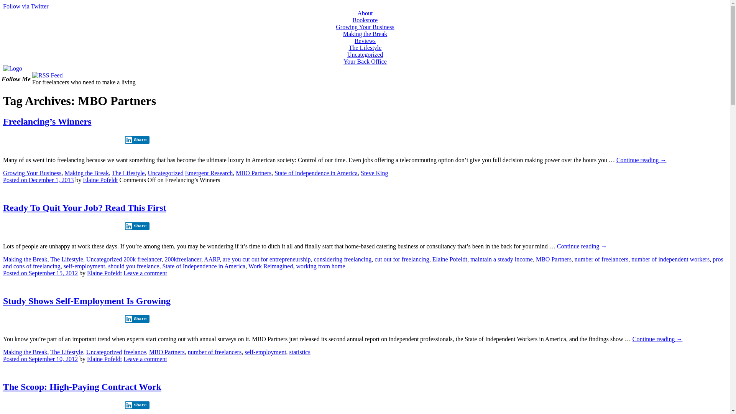 The height and width of the screenshot is (414, 736). Describe the element at coordinates (320, 266) in the screenshot. I see `working from home` at that location.